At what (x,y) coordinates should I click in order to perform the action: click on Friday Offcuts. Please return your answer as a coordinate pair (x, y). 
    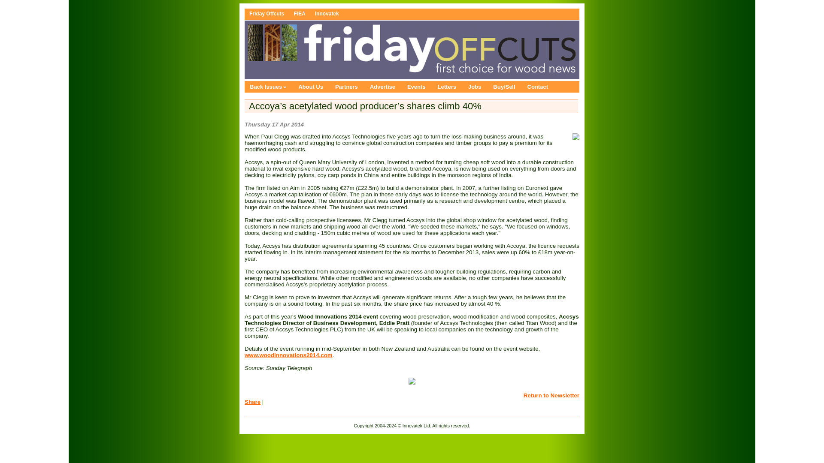
    Looking at the image, I should click on (267, 14).